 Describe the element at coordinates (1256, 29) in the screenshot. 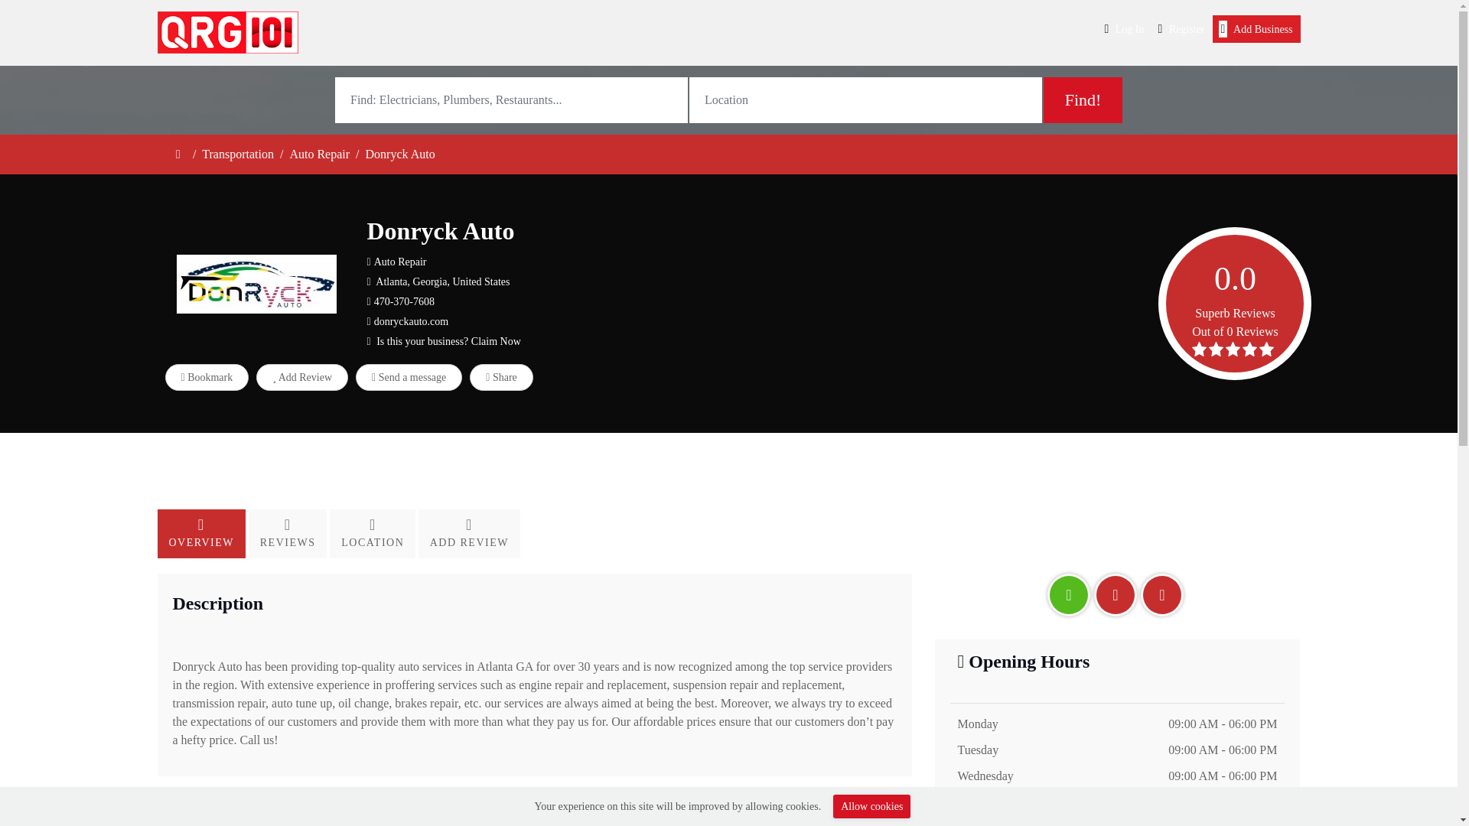

I see `Add Business` at that location.